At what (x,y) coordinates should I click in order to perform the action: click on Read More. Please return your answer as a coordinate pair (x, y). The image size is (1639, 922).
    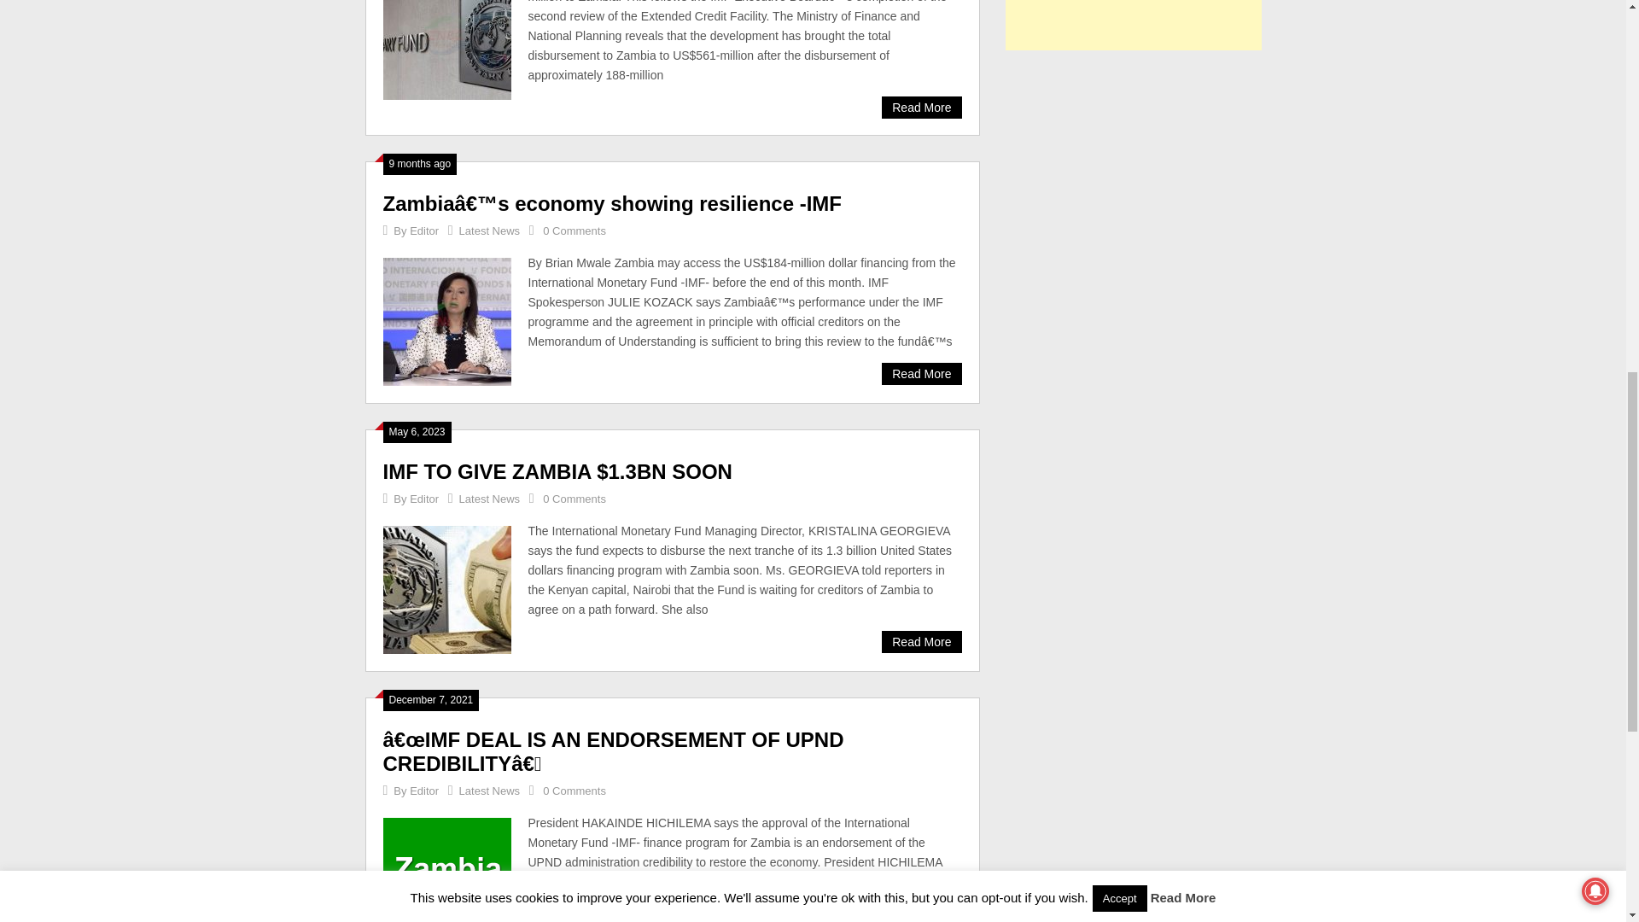
    Looking at the image, I should click on (920, 108).